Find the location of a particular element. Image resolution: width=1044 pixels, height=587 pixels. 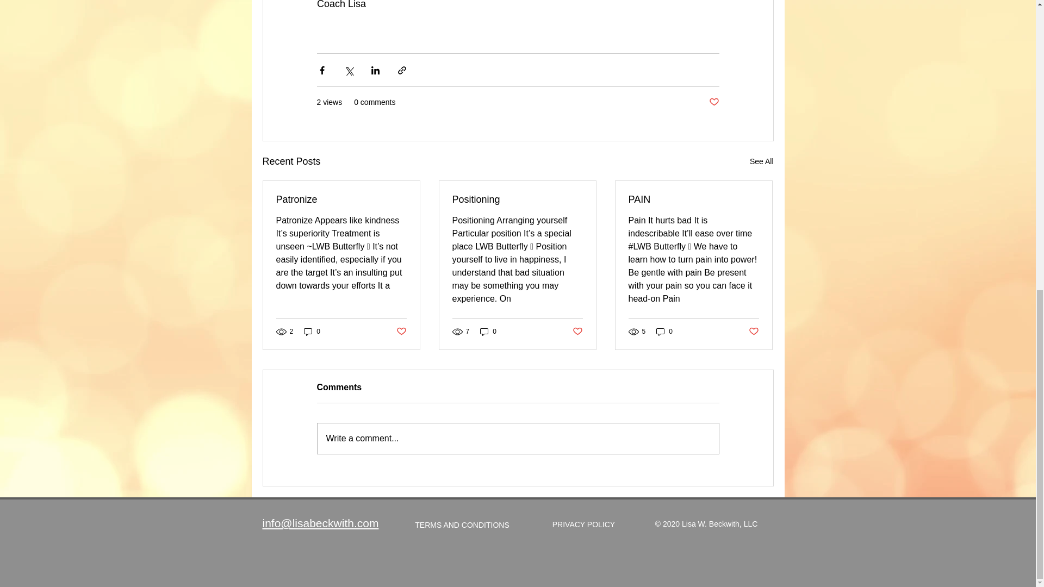

Post not marked as liked is located at coordinates (713, 102).